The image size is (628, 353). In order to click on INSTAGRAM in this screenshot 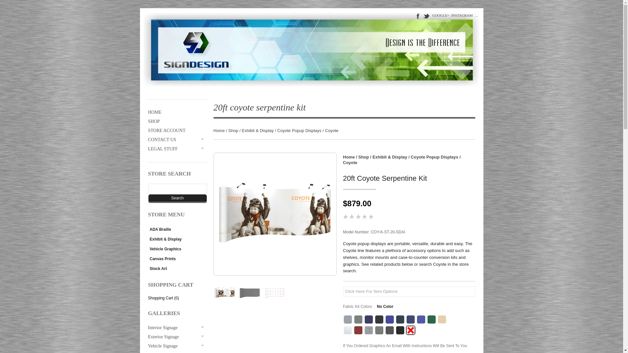, I will do `click(462, 15)`.